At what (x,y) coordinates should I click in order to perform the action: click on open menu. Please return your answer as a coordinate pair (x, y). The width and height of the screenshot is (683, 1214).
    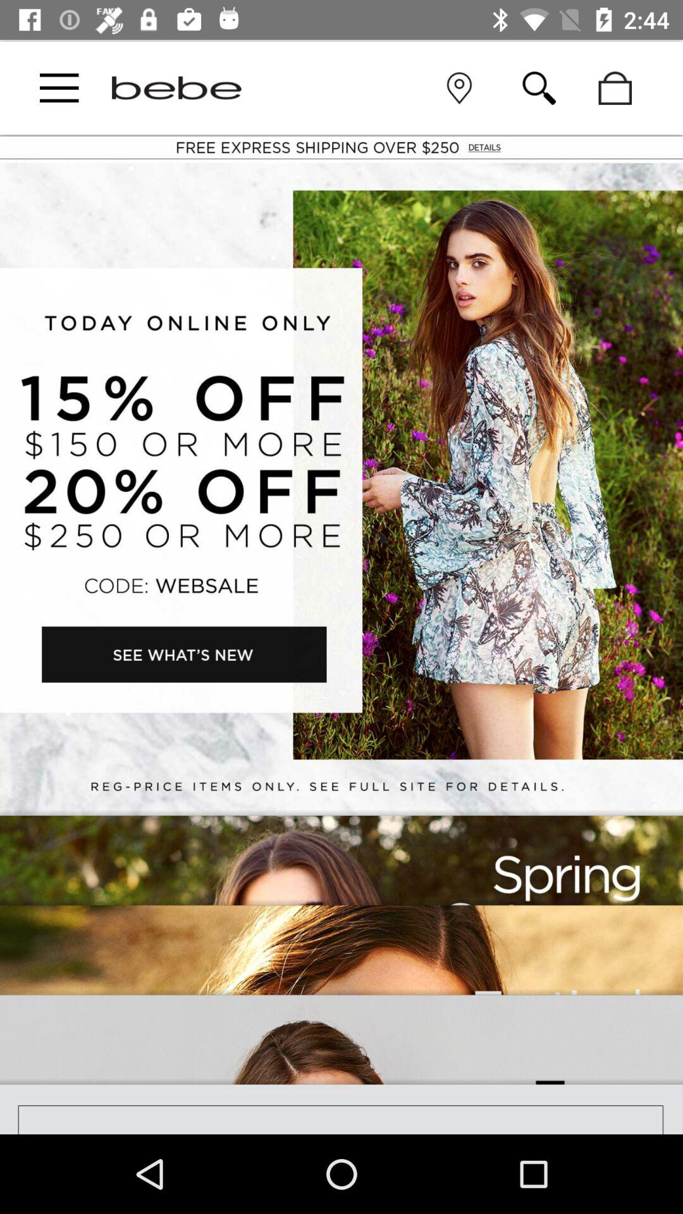
    Looking at the image, I should click on (59, 88).